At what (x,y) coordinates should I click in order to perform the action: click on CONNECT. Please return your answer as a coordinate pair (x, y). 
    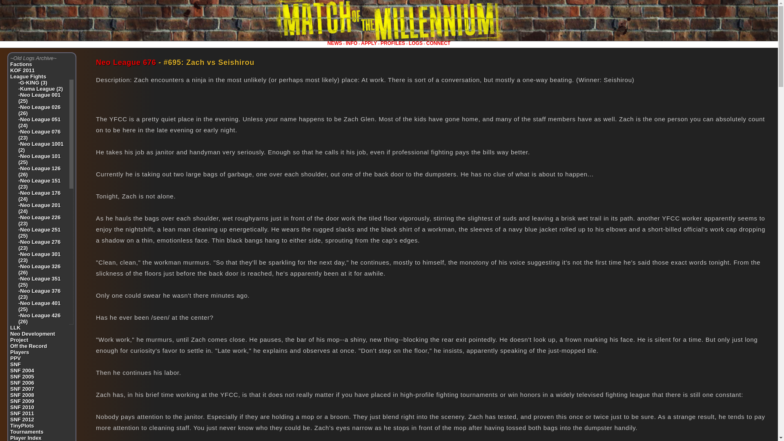
    Looking at the image, I should click on (438, 43).